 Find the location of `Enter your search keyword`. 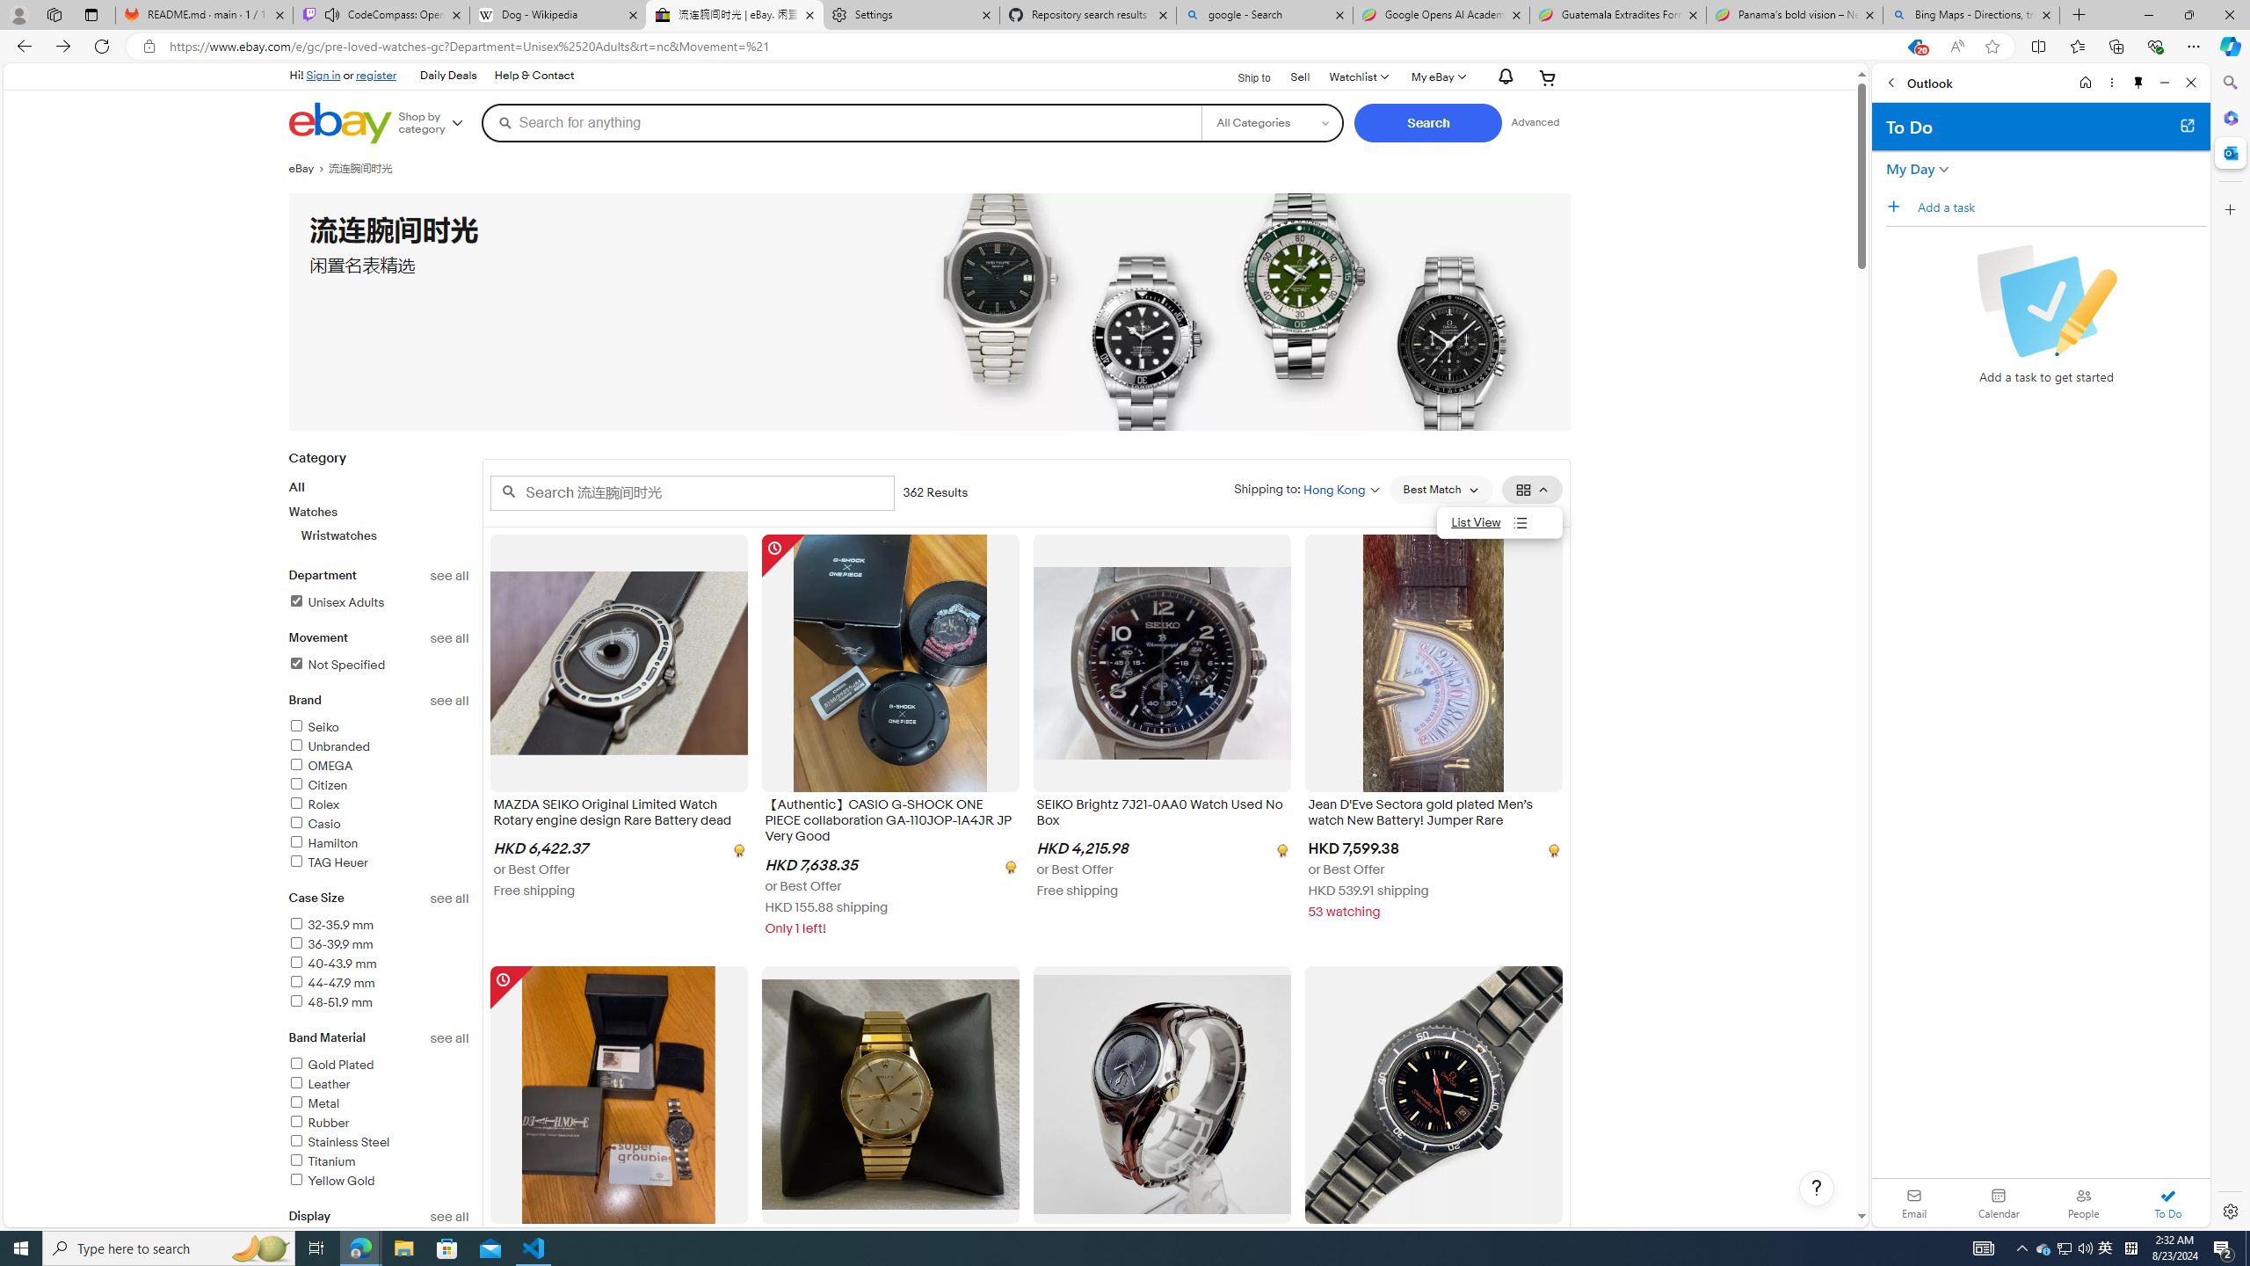

Enter your search keyword is located at coordinates (693, 492).